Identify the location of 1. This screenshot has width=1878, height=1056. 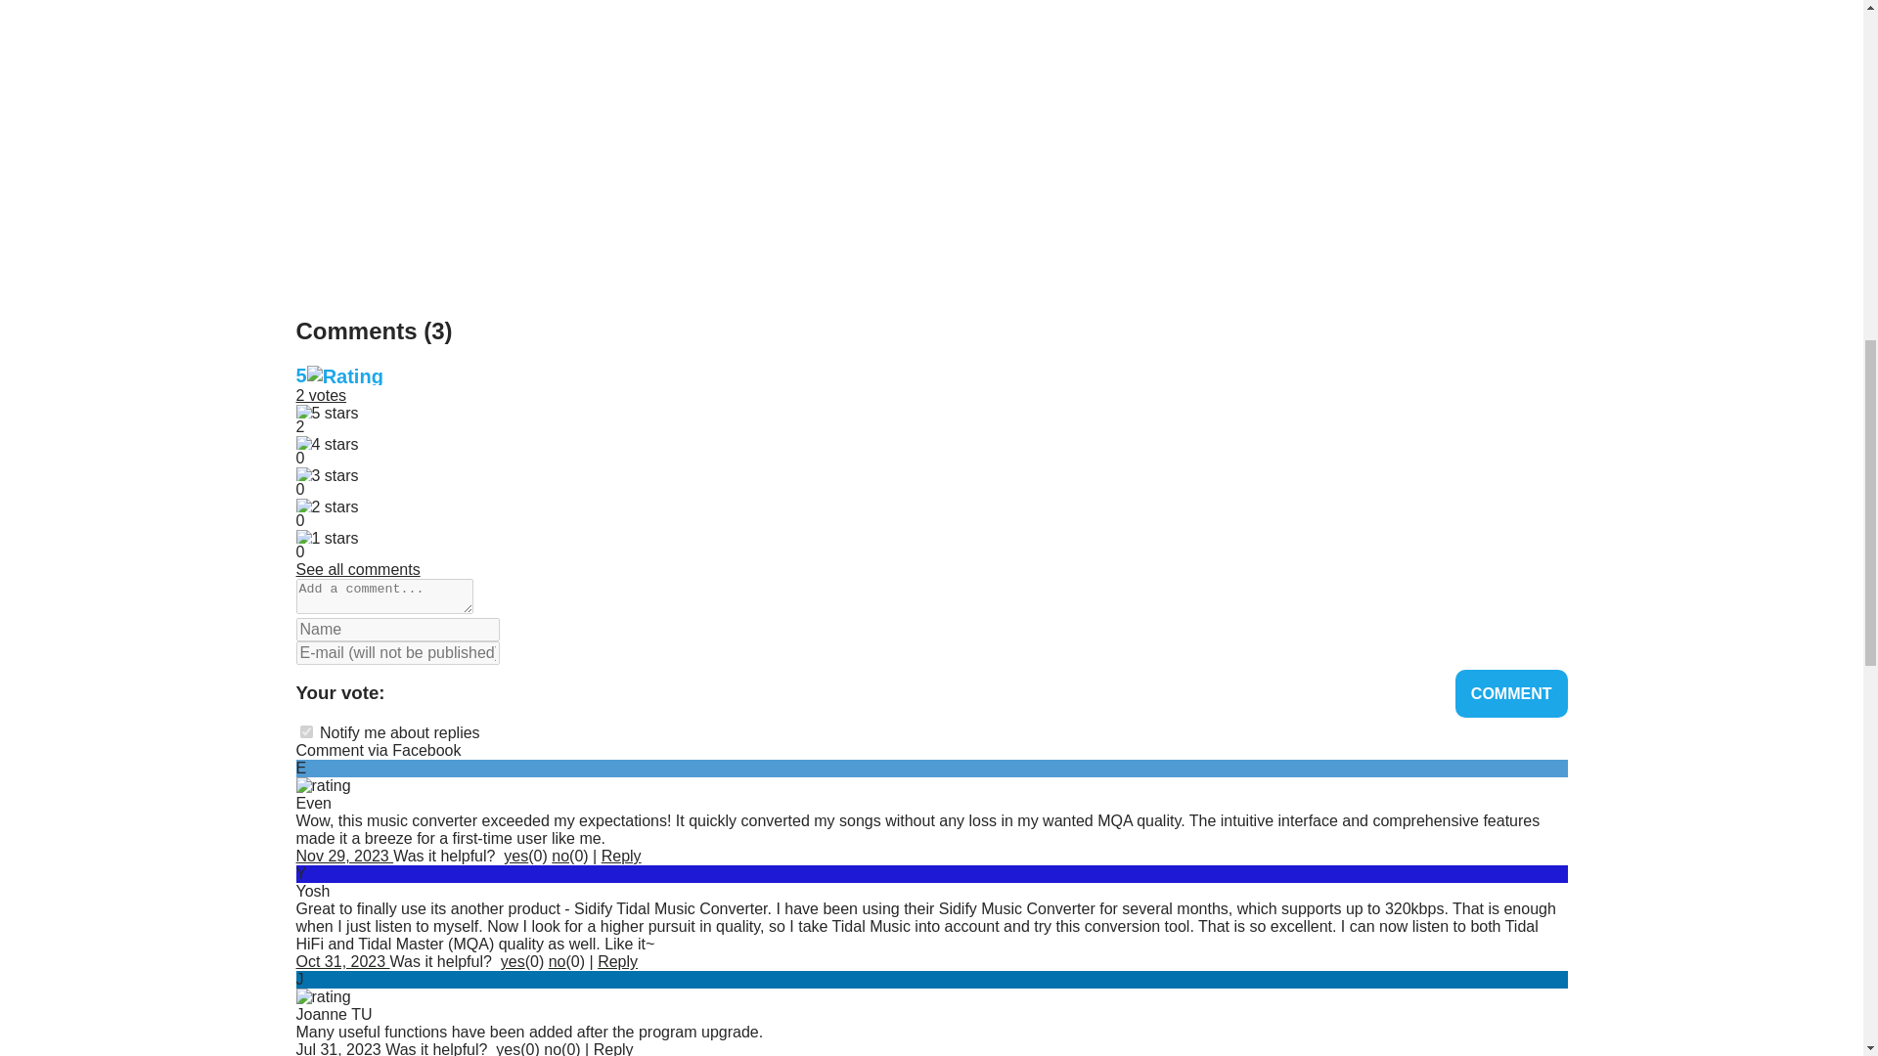
(305, 731).